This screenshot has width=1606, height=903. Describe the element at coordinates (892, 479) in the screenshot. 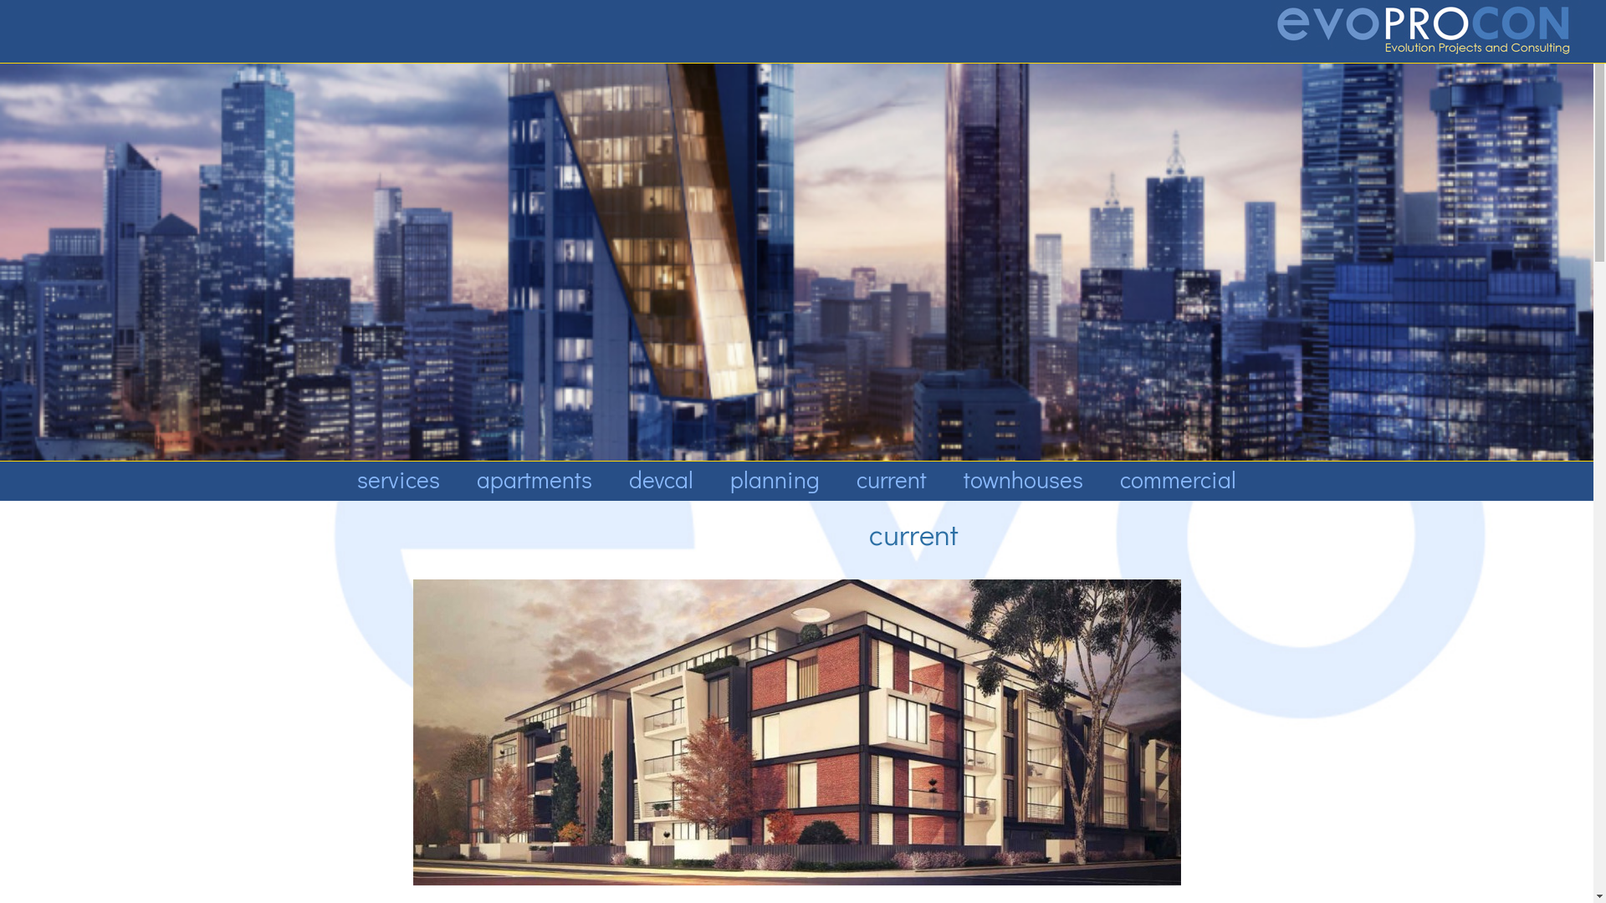

I see `current` at that location.